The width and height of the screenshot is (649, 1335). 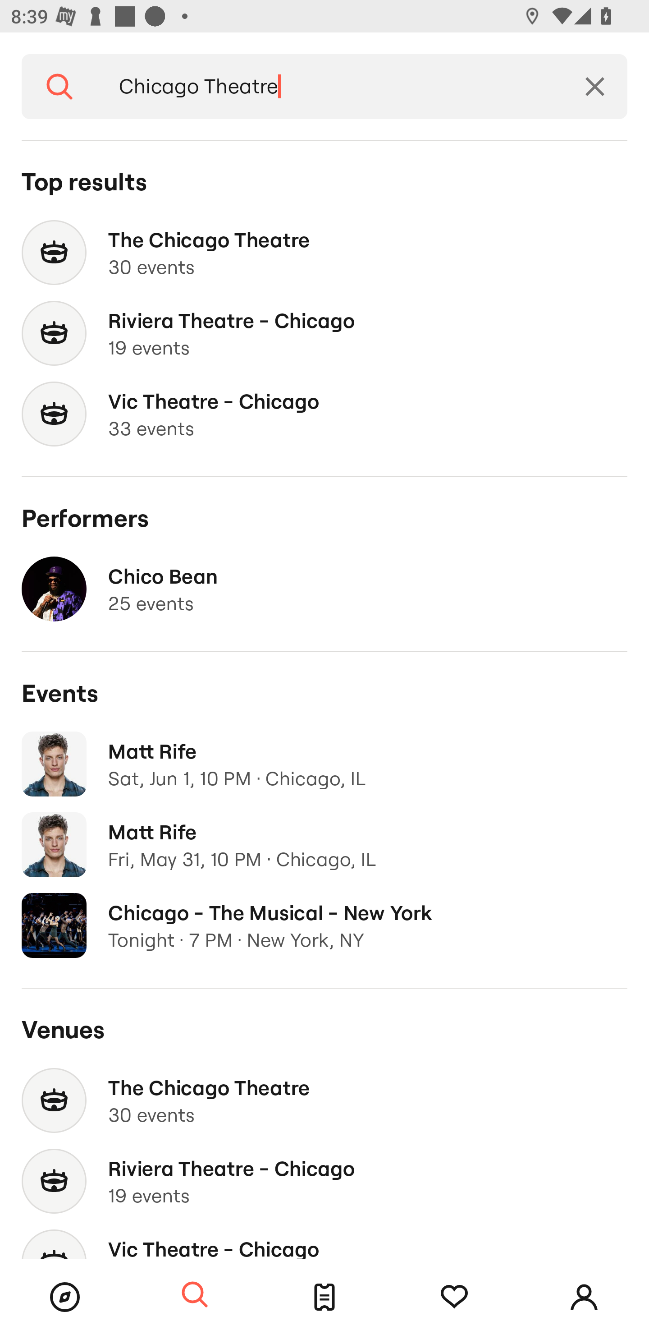 What do you see at coordinates (324, 1100) in the screenshot?
I see `The Chicago Theatre 30 events` at bounding box center [324, 1100].